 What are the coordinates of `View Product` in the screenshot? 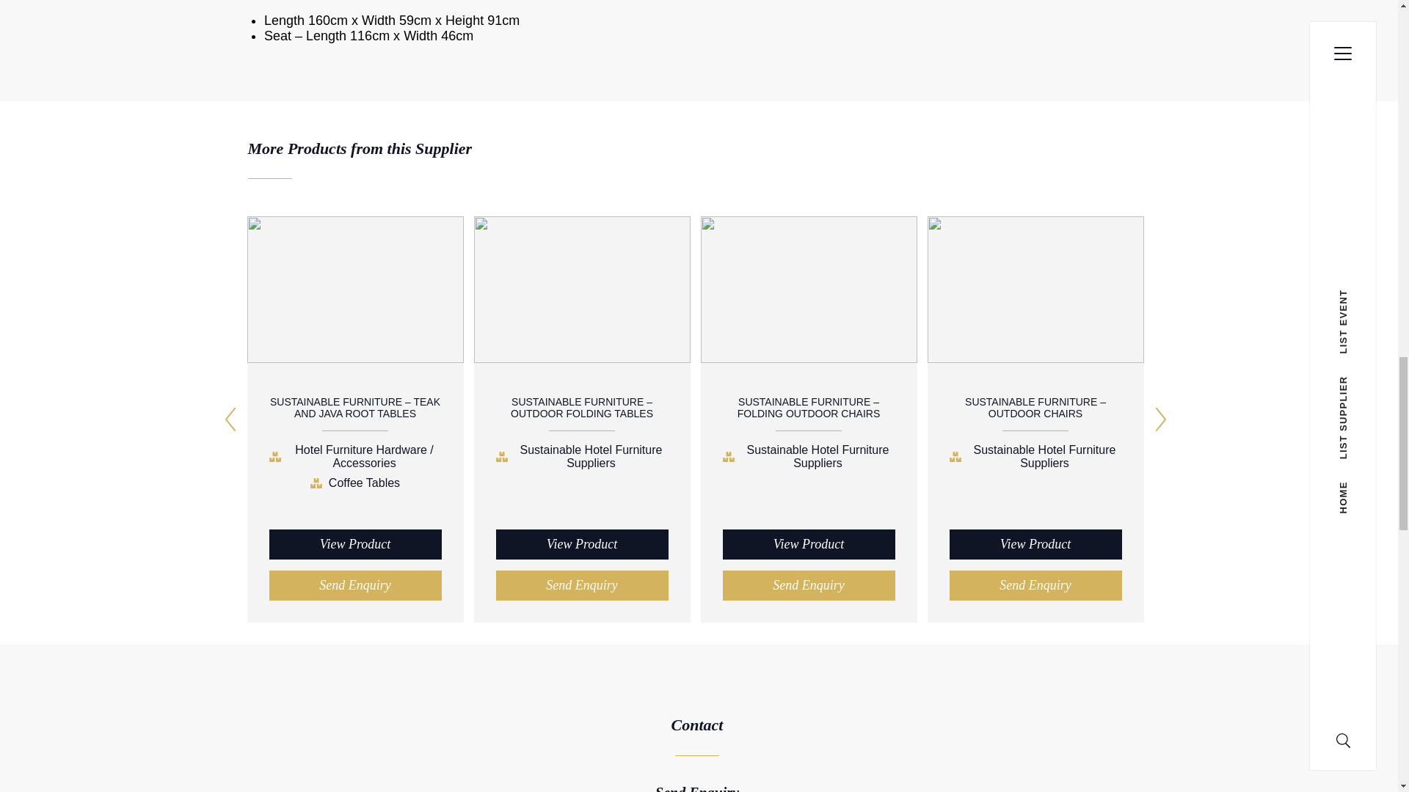 It's located at (581, 544).